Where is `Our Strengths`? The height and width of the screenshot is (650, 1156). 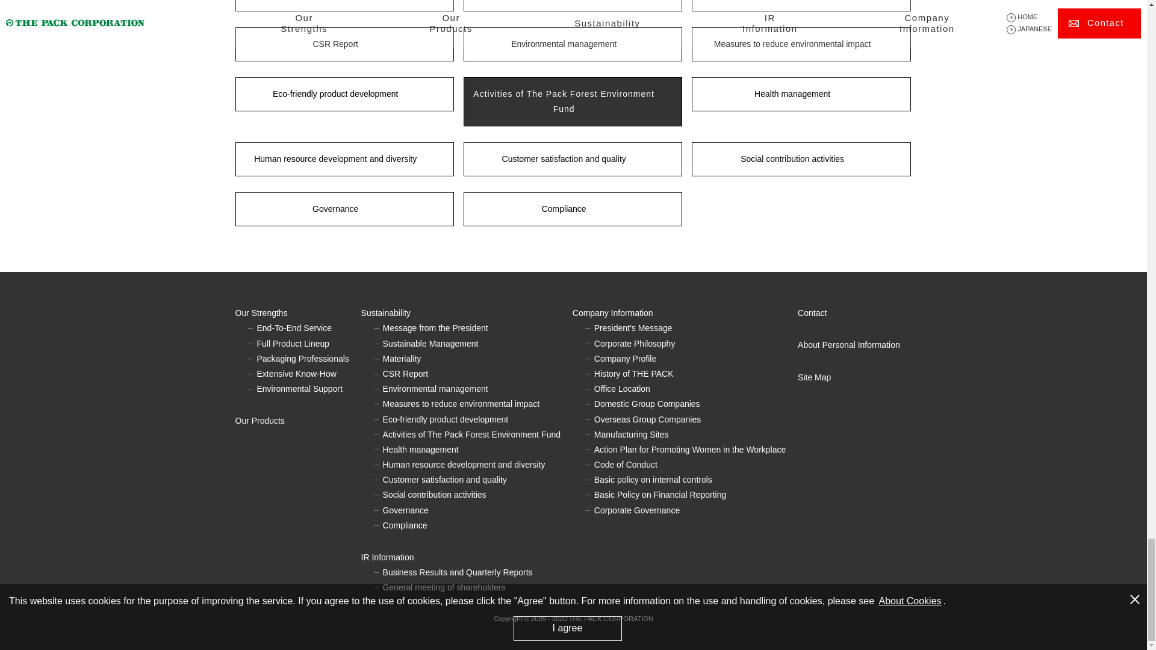 Our Strengths is located at coordinates (297, 313).